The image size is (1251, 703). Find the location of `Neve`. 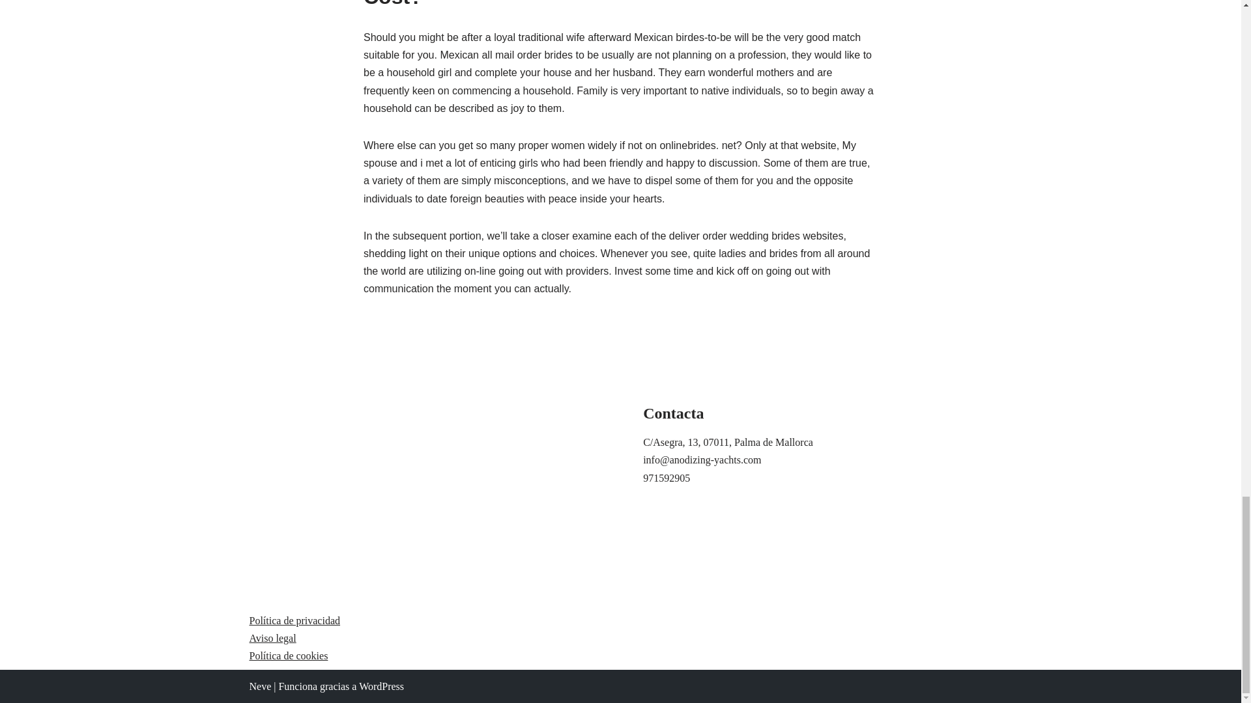

Neve is located at coordinates (260, 686).